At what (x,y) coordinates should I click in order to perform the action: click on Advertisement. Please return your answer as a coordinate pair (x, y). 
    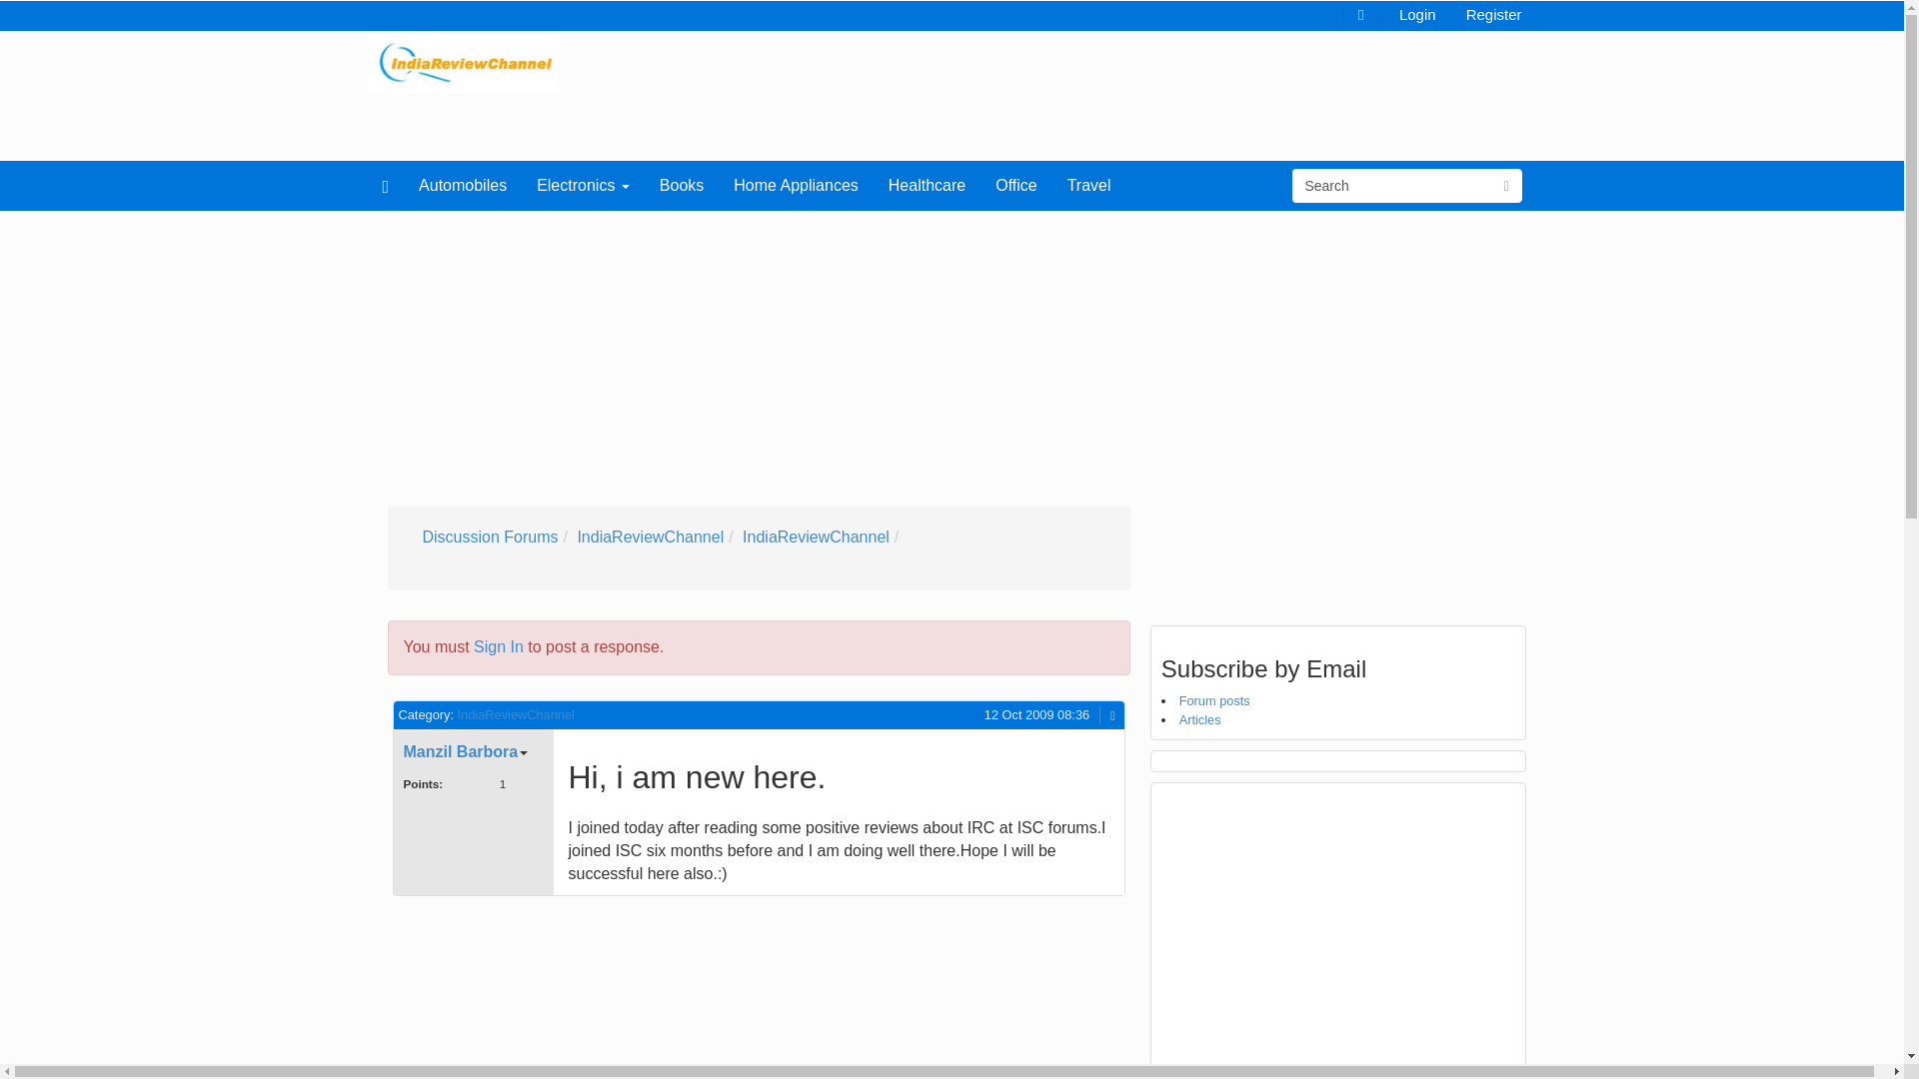
    Looking at the image, I should click on (1337, 932).